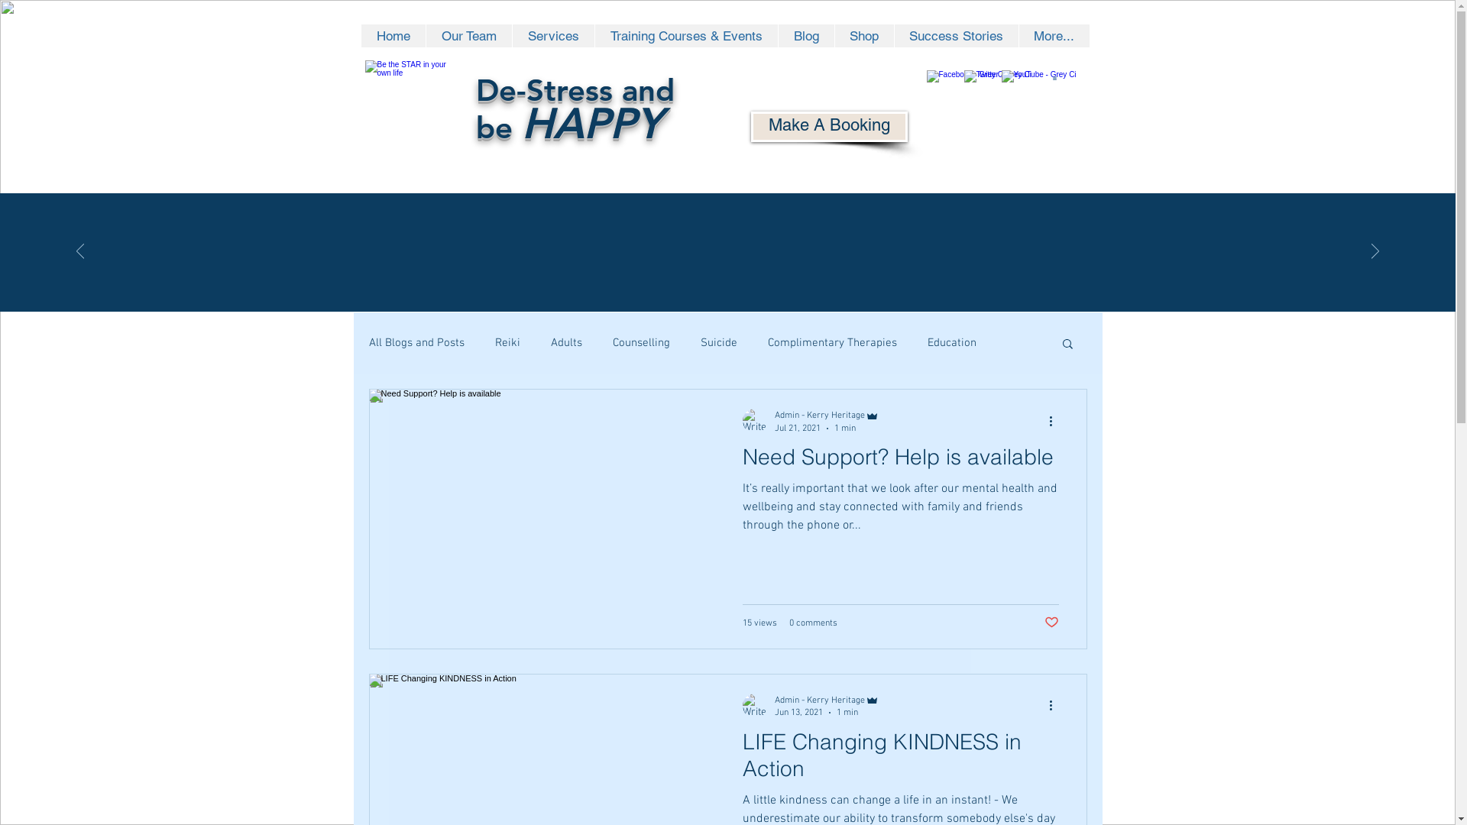  I want to click on Education, so click(952, 343).